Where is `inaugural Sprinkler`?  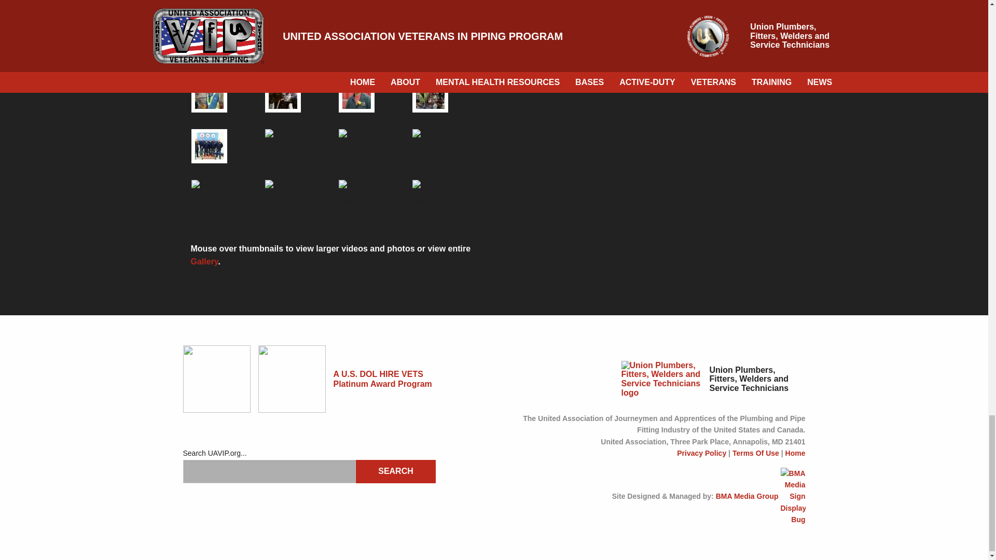
inaugural Sprinkler is located at coordinates (209, 146).